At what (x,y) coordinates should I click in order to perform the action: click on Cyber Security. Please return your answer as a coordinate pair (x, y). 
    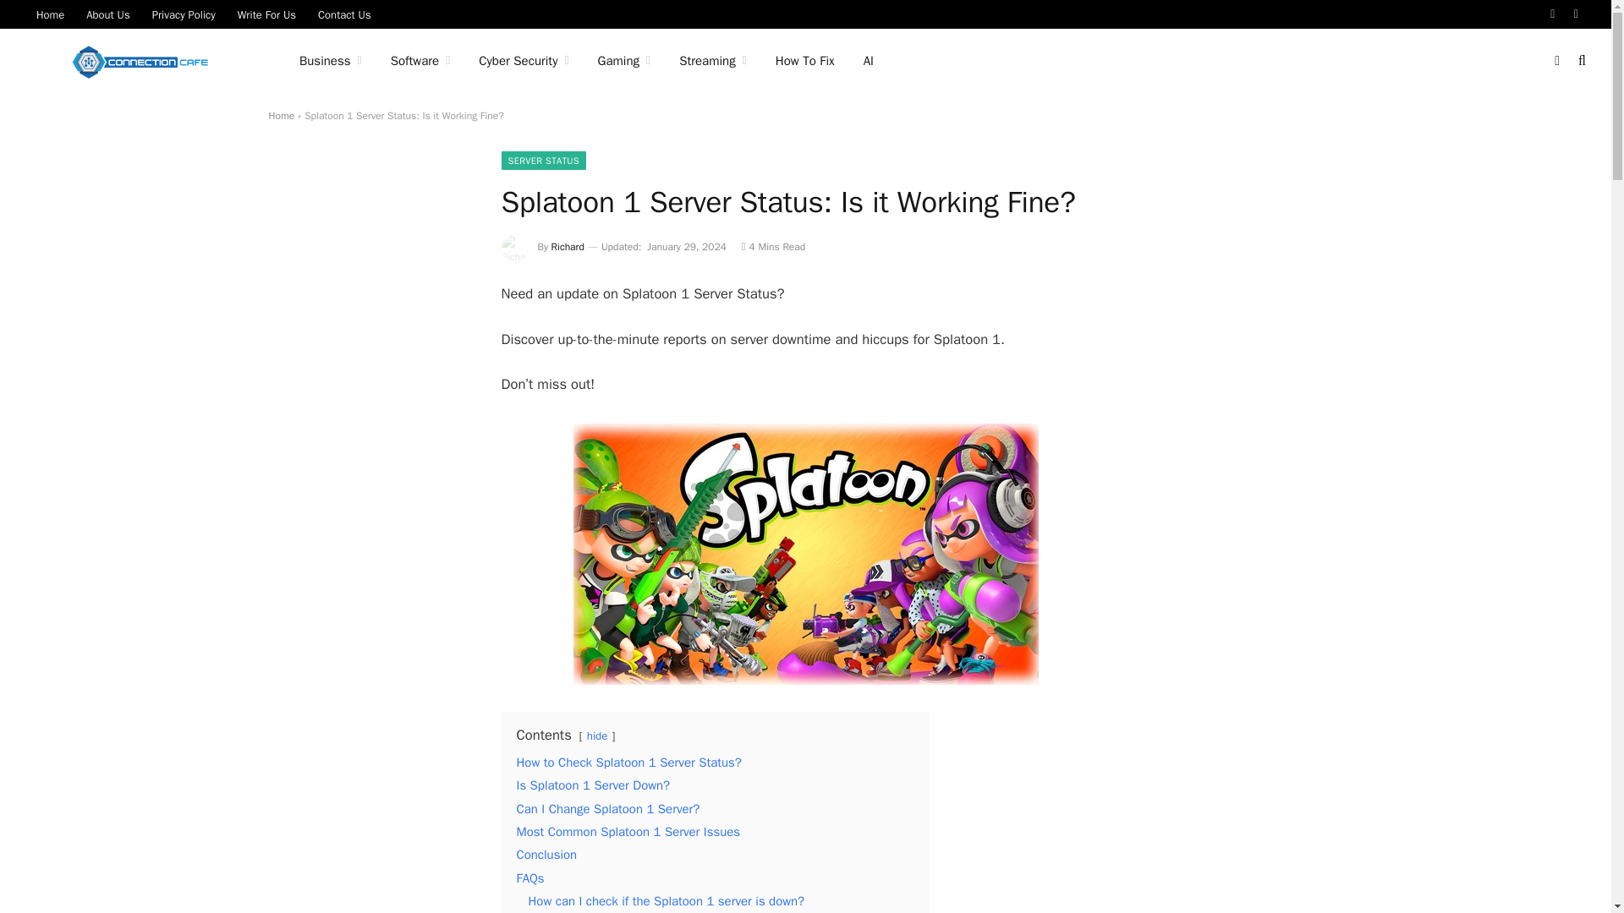
    Looking at the image, I should click on (524, 61).